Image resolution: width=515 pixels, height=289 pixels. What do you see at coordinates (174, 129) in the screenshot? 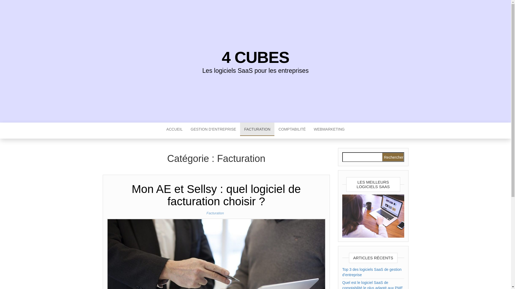
I see `ACCUEIL` at bounding box center [174, 129].